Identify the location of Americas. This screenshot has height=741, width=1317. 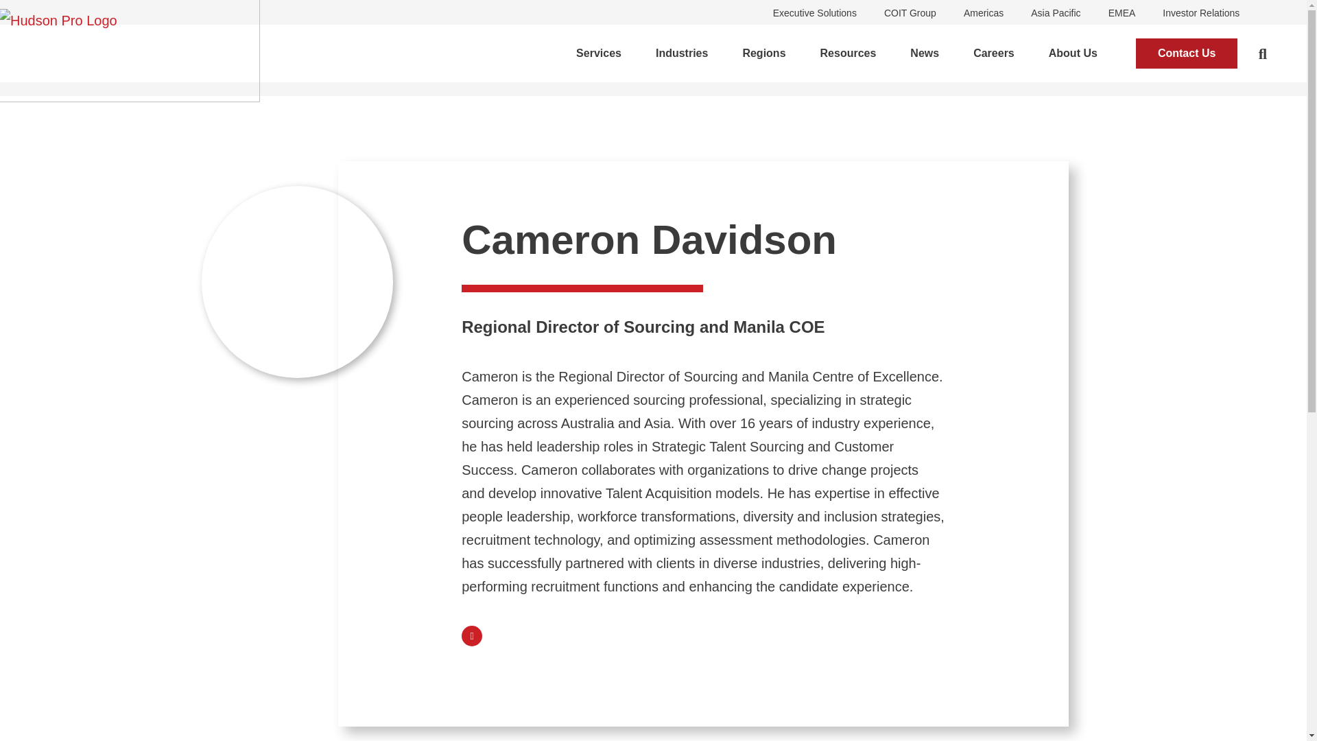
(984, 12).